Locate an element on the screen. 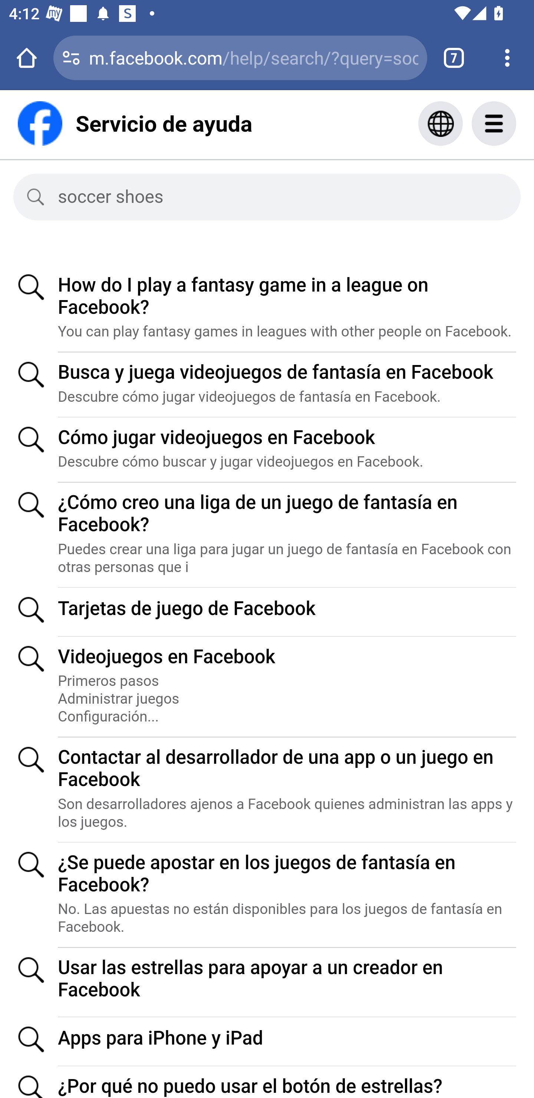  Switch or close tabs is located at coordinates (454, 57).